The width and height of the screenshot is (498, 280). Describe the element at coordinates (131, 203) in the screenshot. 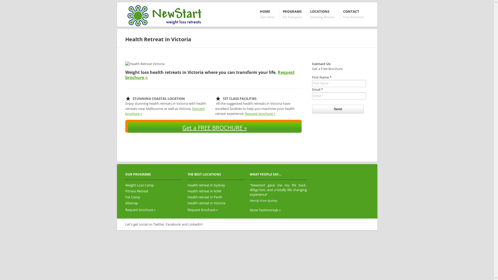

I see `Sitemap` at that location.